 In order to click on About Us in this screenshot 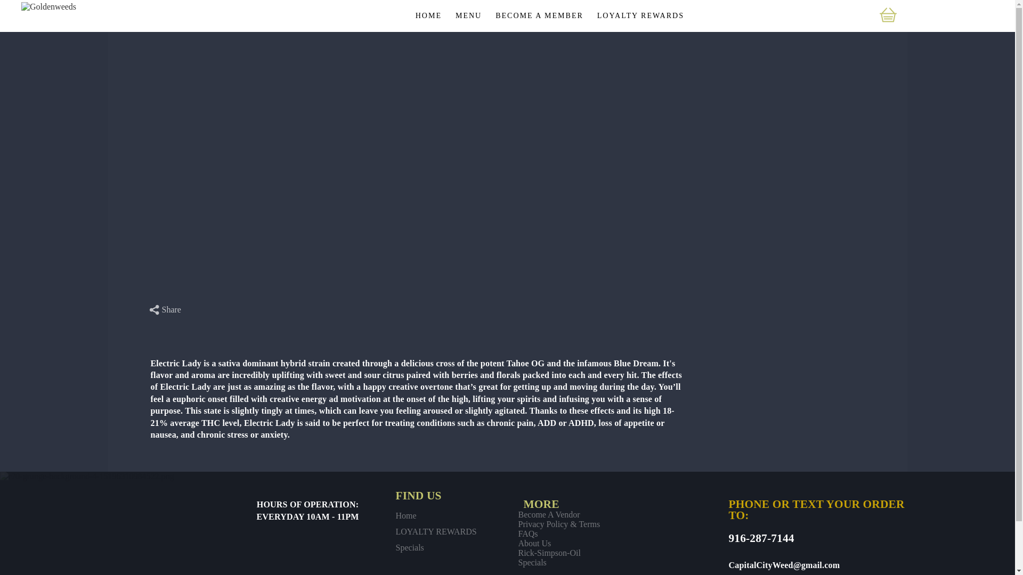, I will do `click(558, 543)`.